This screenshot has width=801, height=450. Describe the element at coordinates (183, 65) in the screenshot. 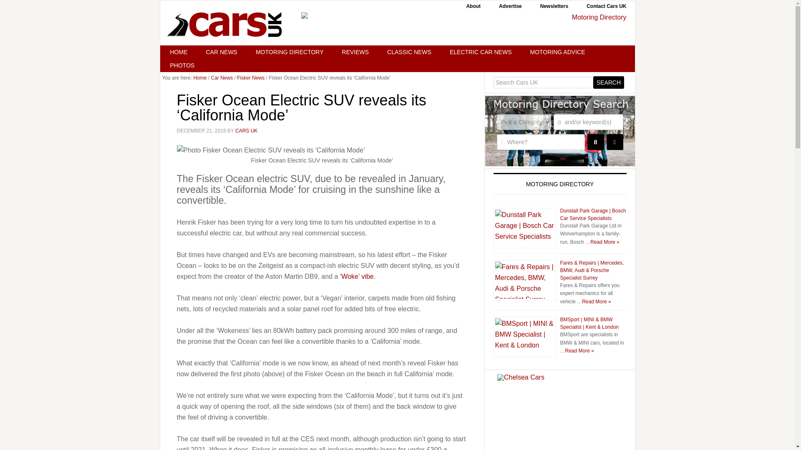

I see `PHOTOS` at that location.